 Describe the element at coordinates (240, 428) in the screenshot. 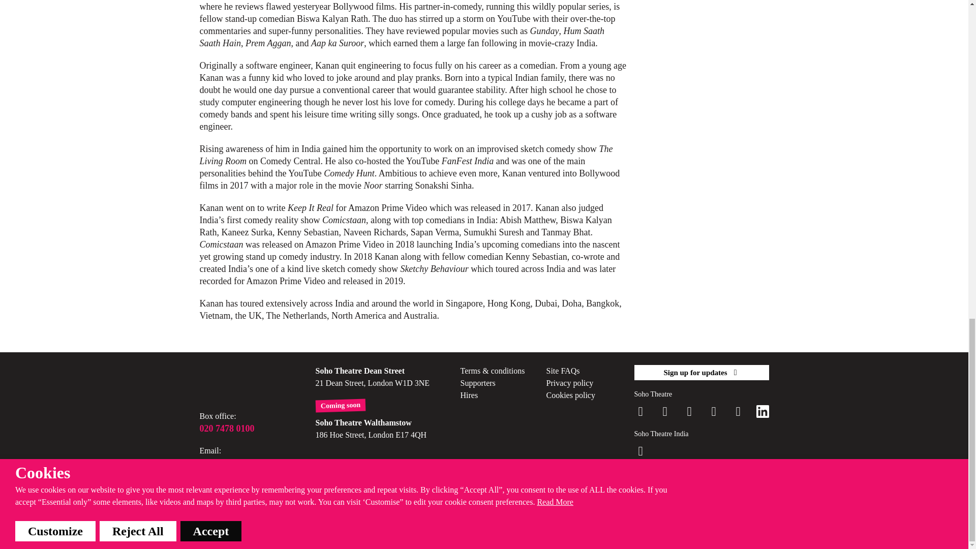

I see `020 7478 0100` at that location.